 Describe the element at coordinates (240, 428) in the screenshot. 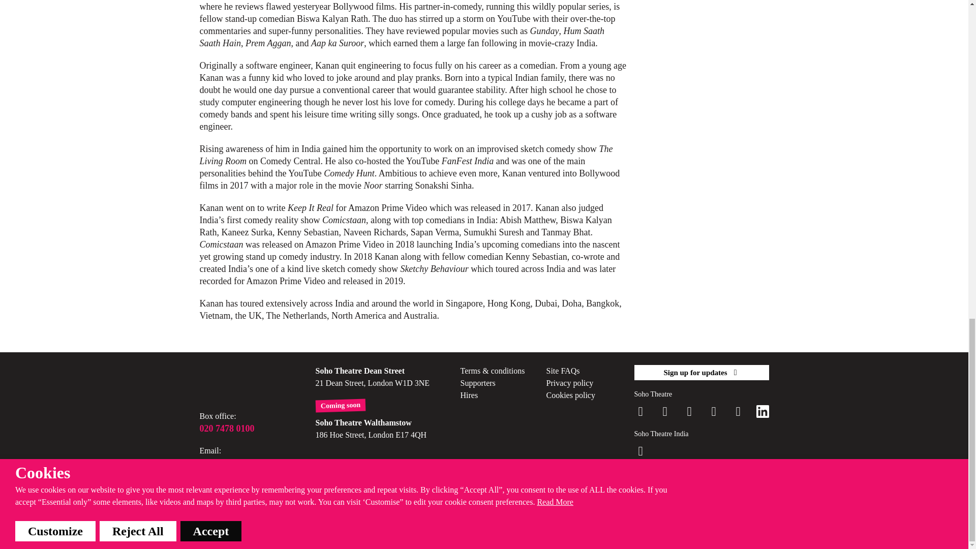

I see `020 7478 0100` at that location.